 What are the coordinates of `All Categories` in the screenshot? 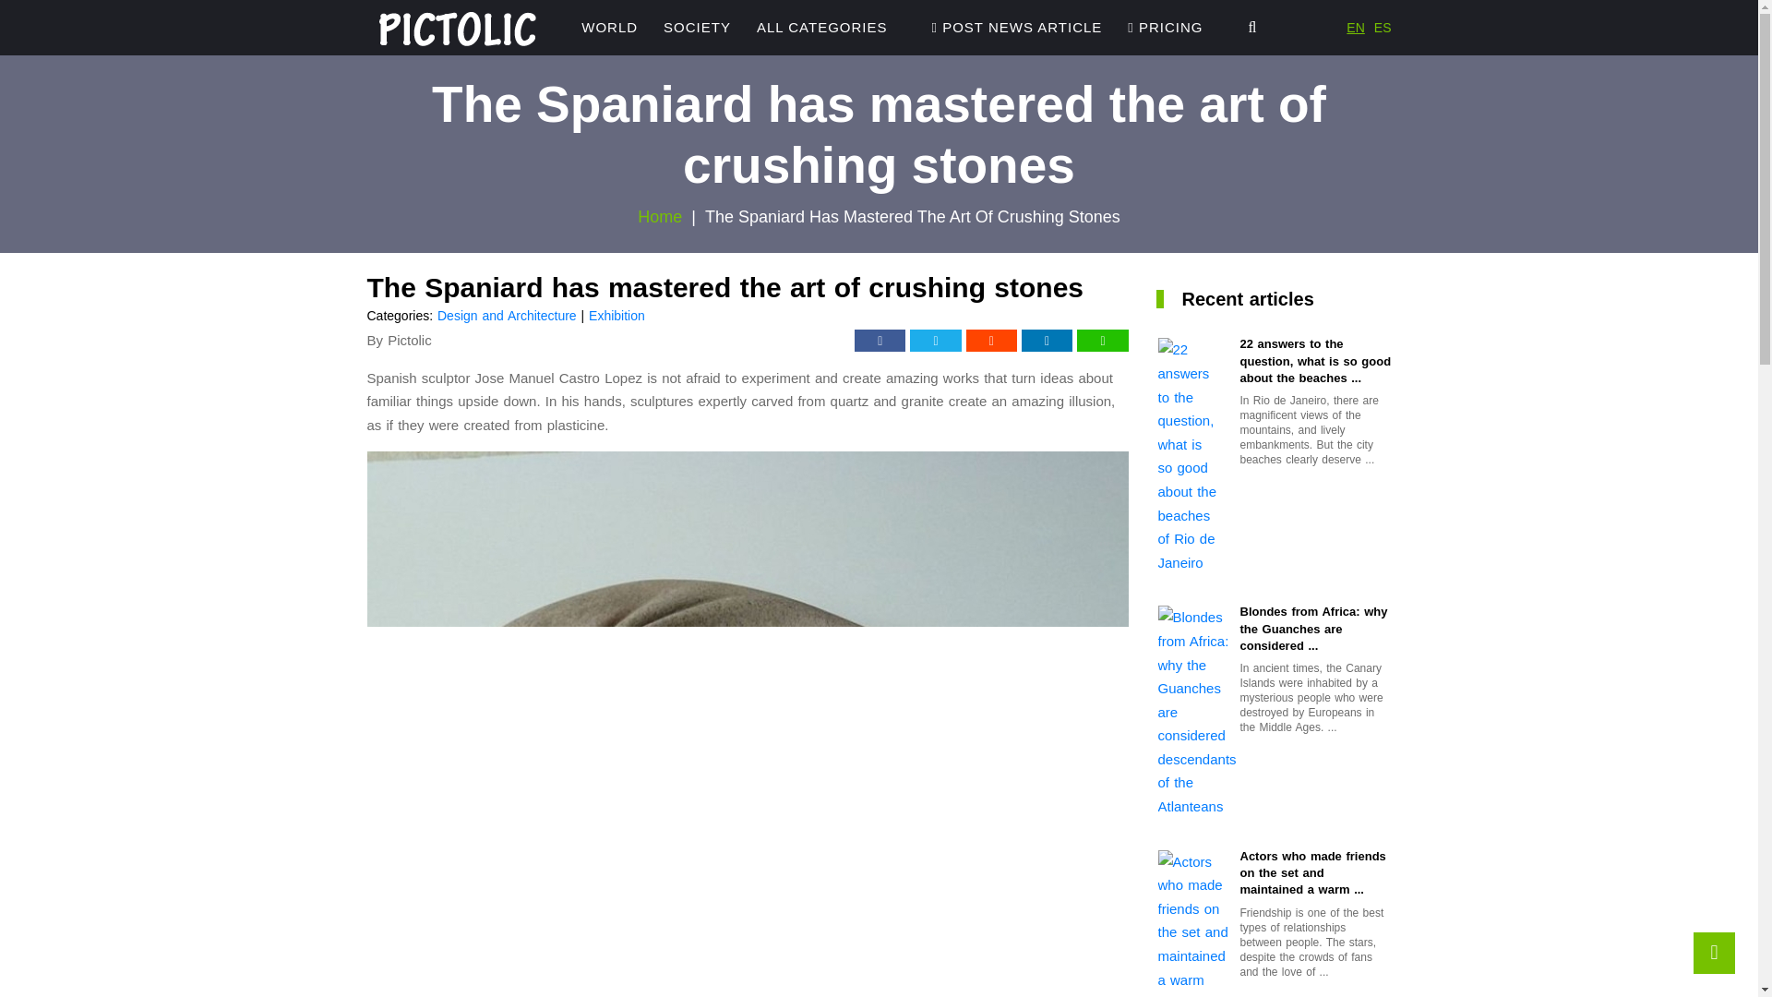 It's located at (821, 28).